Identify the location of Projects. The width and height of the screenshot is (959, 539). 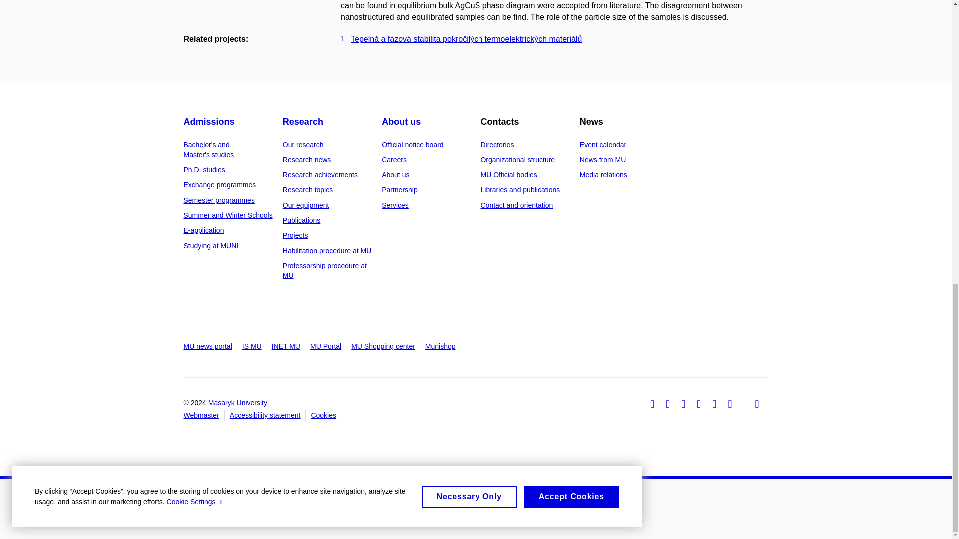
(295, 235).